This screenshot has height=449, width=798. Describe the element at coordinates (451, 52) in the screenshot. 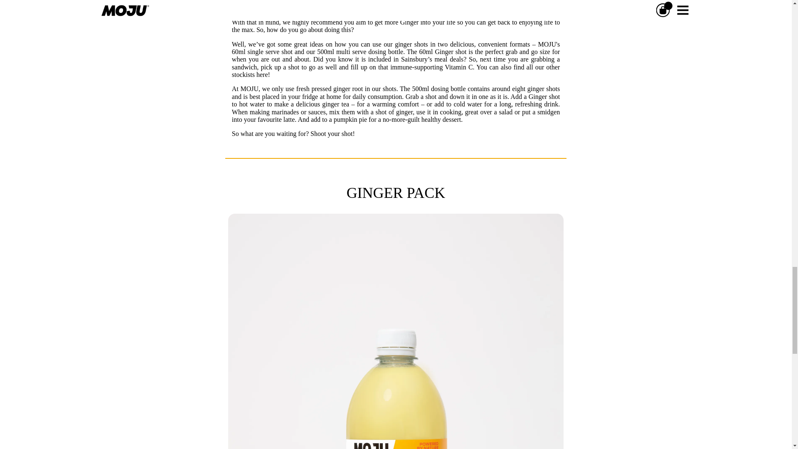

I see `Ginger shot` at that location.